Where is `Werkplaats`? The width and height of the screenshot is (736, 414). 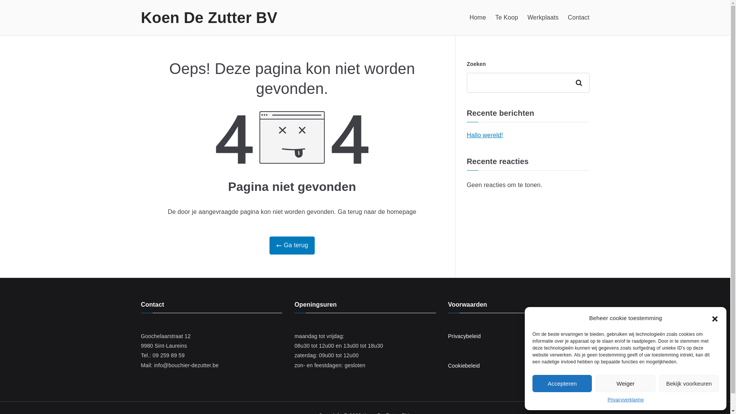 Werkplaats is located at coordinates (543, 18).